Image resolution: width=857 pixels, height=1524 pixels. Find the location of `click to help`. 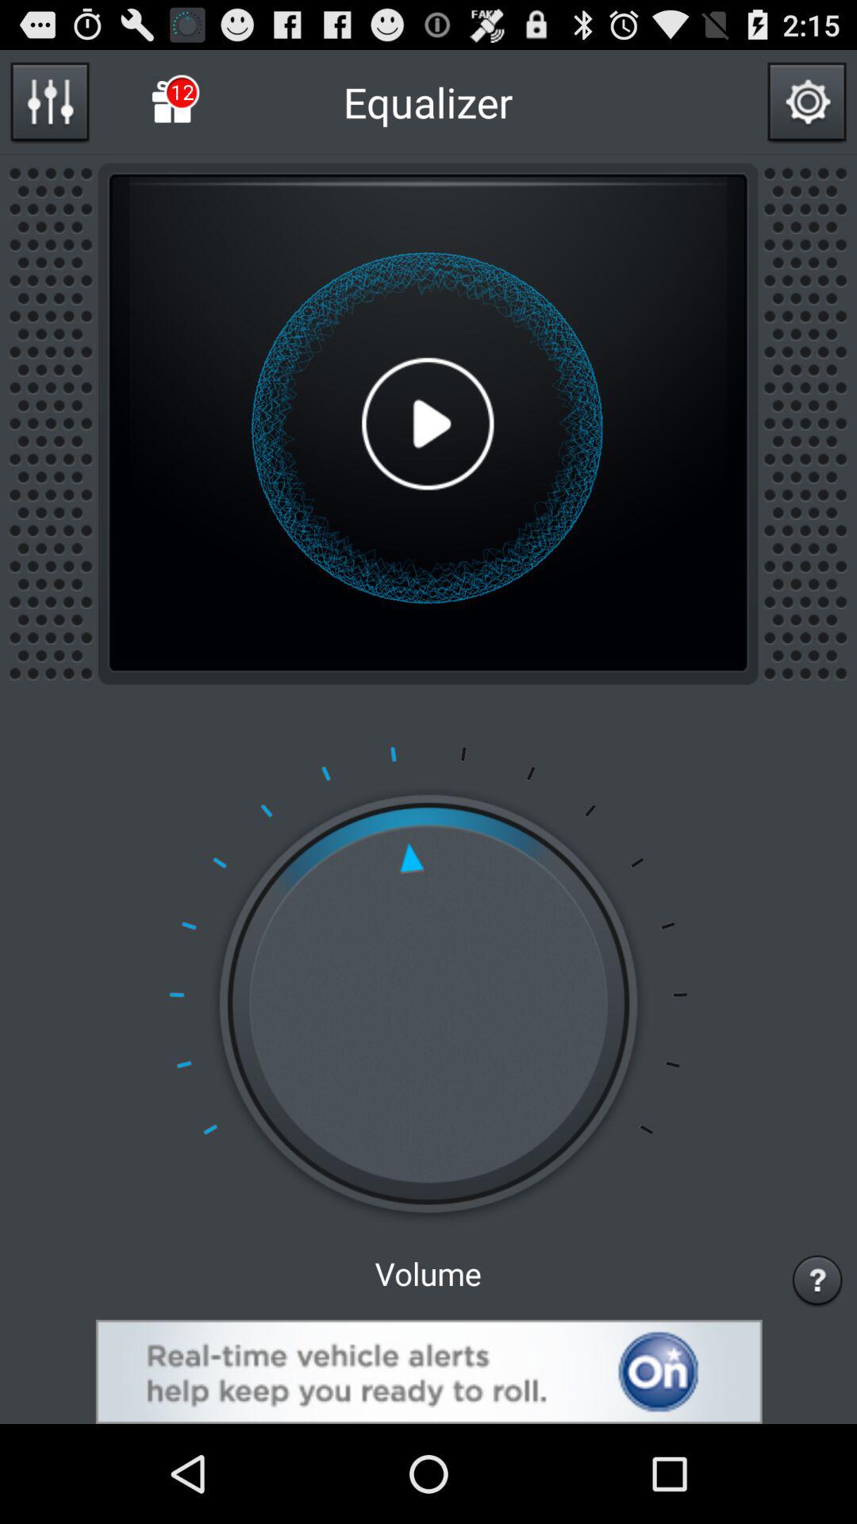

click to help is located at coordinates (817, 1280).